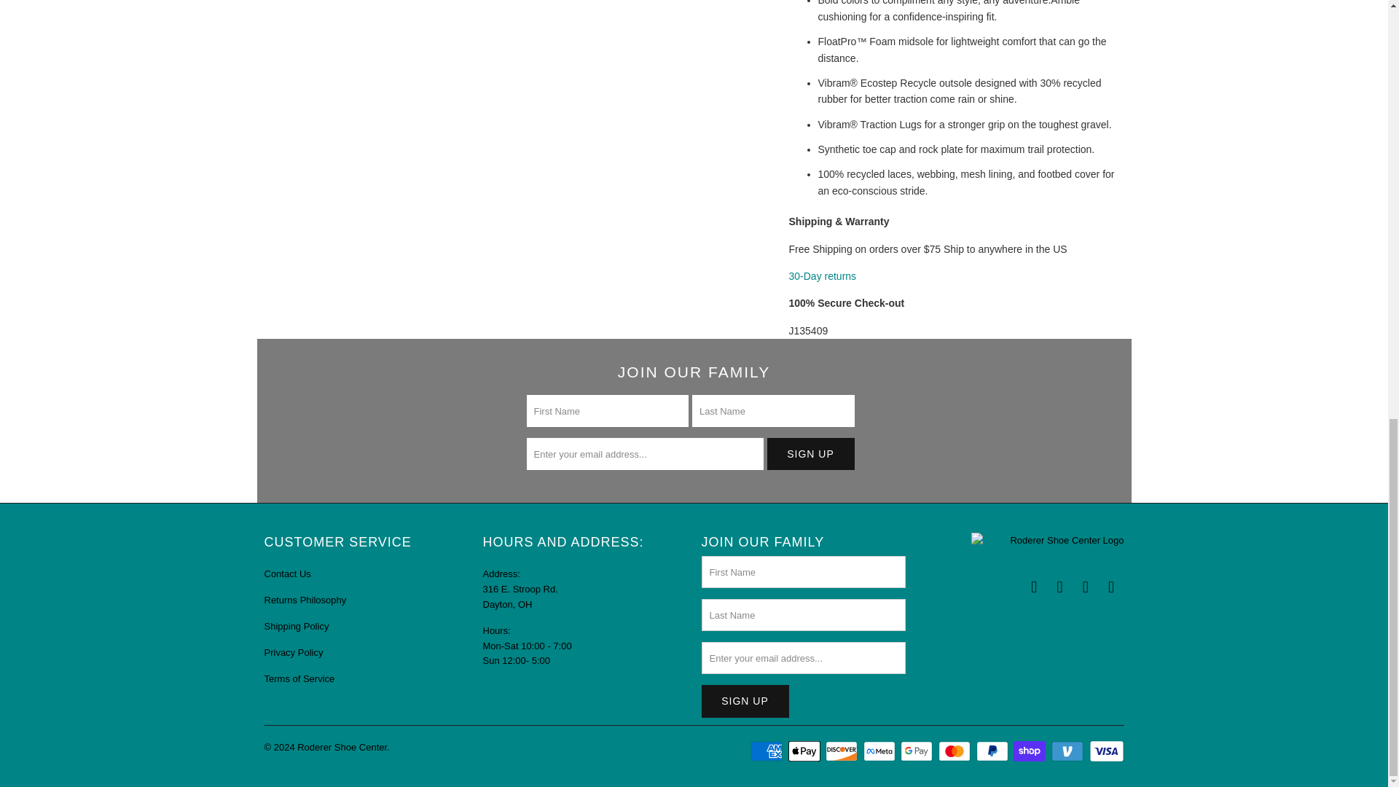 The width and height of the screenshot is (1399, 787). What do you see at coordinates (956, 751) in the screenshot?
I see `Mastercard` at bounding box center [956, 751].